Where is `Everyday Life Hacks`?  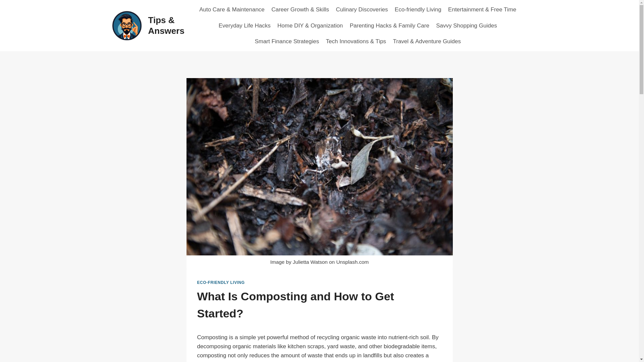 Everyday Life Hacks is located at coordinates (245, 25).